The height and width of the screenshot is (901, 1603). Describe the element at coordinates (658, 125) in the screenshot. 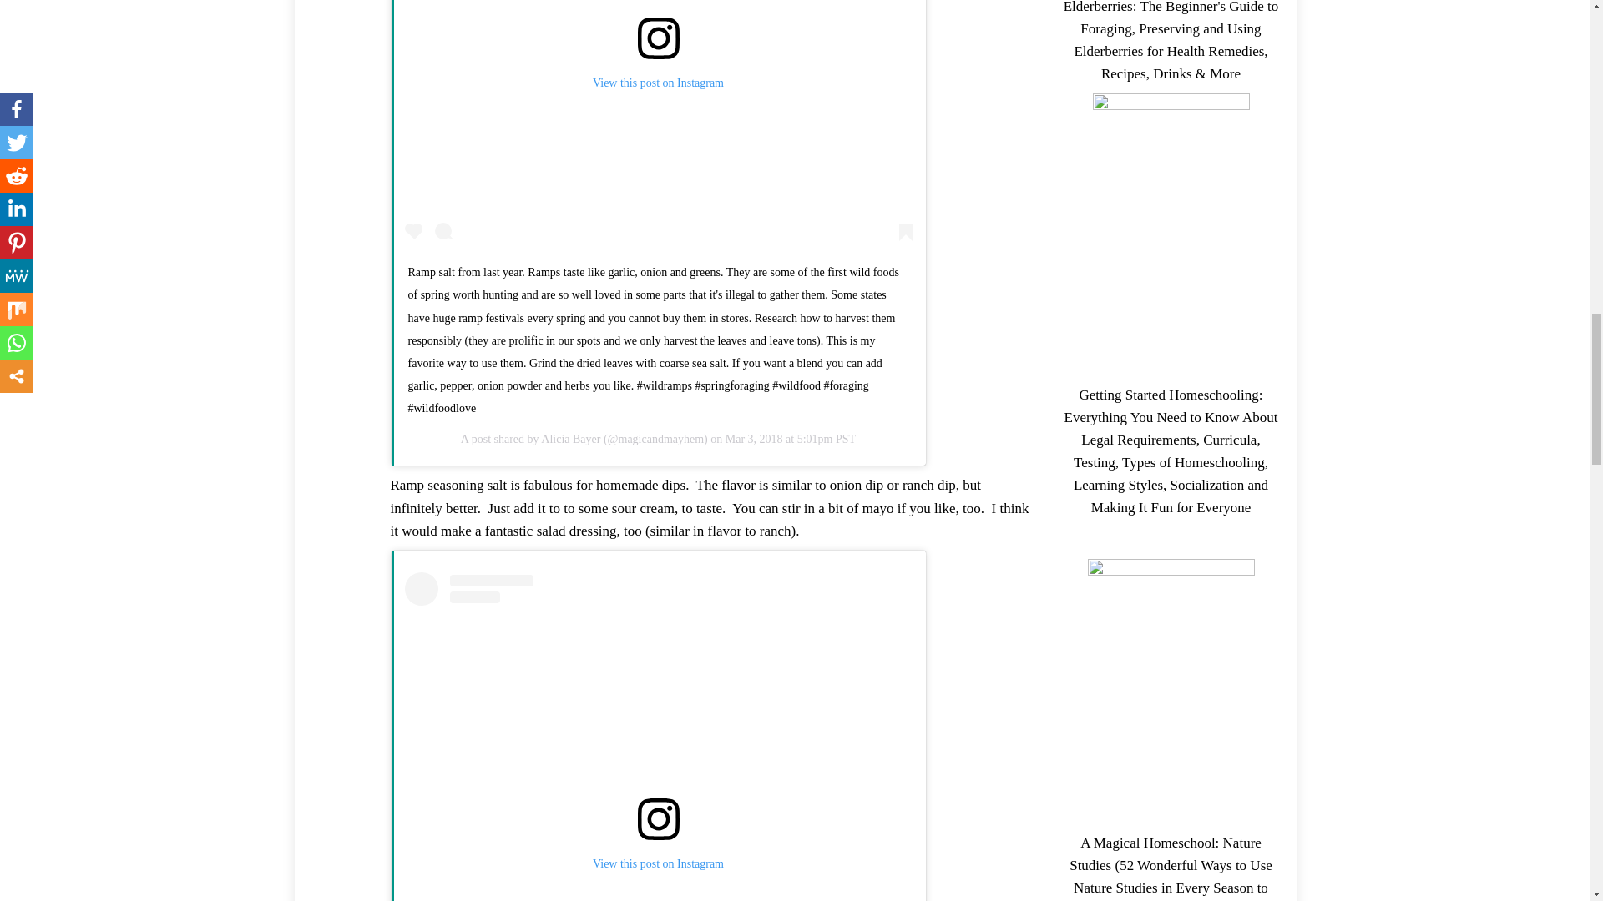

I see `View this post on Instagram` at that location.